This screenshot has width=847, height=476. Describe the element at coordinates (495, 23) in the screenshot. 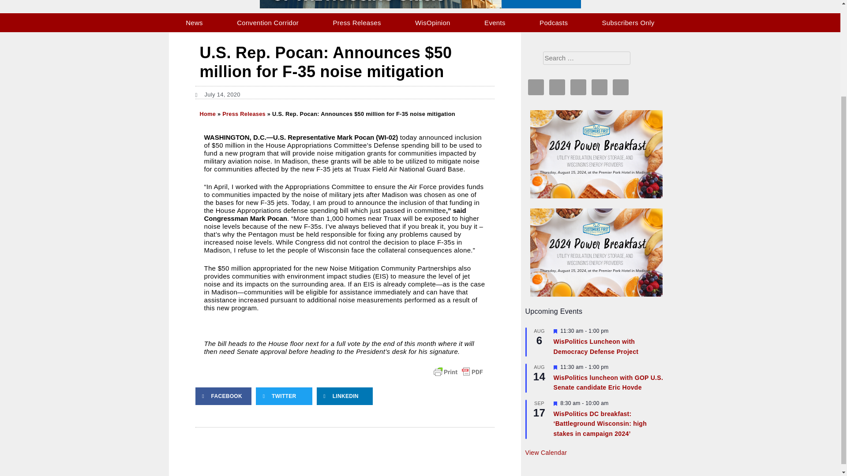

I see `Events` at that location.